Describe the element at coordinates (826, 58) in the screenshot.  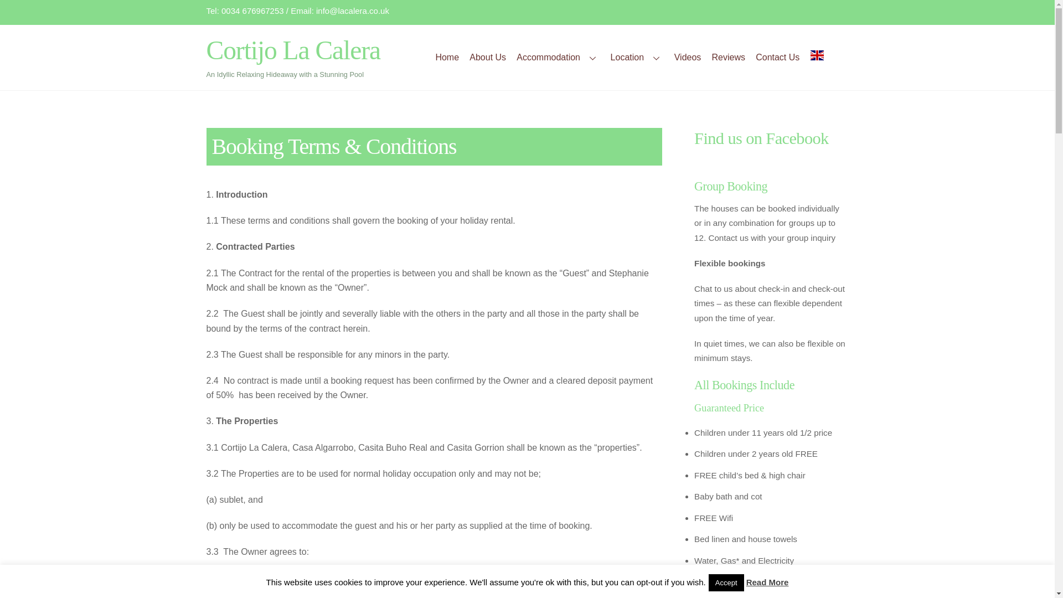
I see `English` at that location.